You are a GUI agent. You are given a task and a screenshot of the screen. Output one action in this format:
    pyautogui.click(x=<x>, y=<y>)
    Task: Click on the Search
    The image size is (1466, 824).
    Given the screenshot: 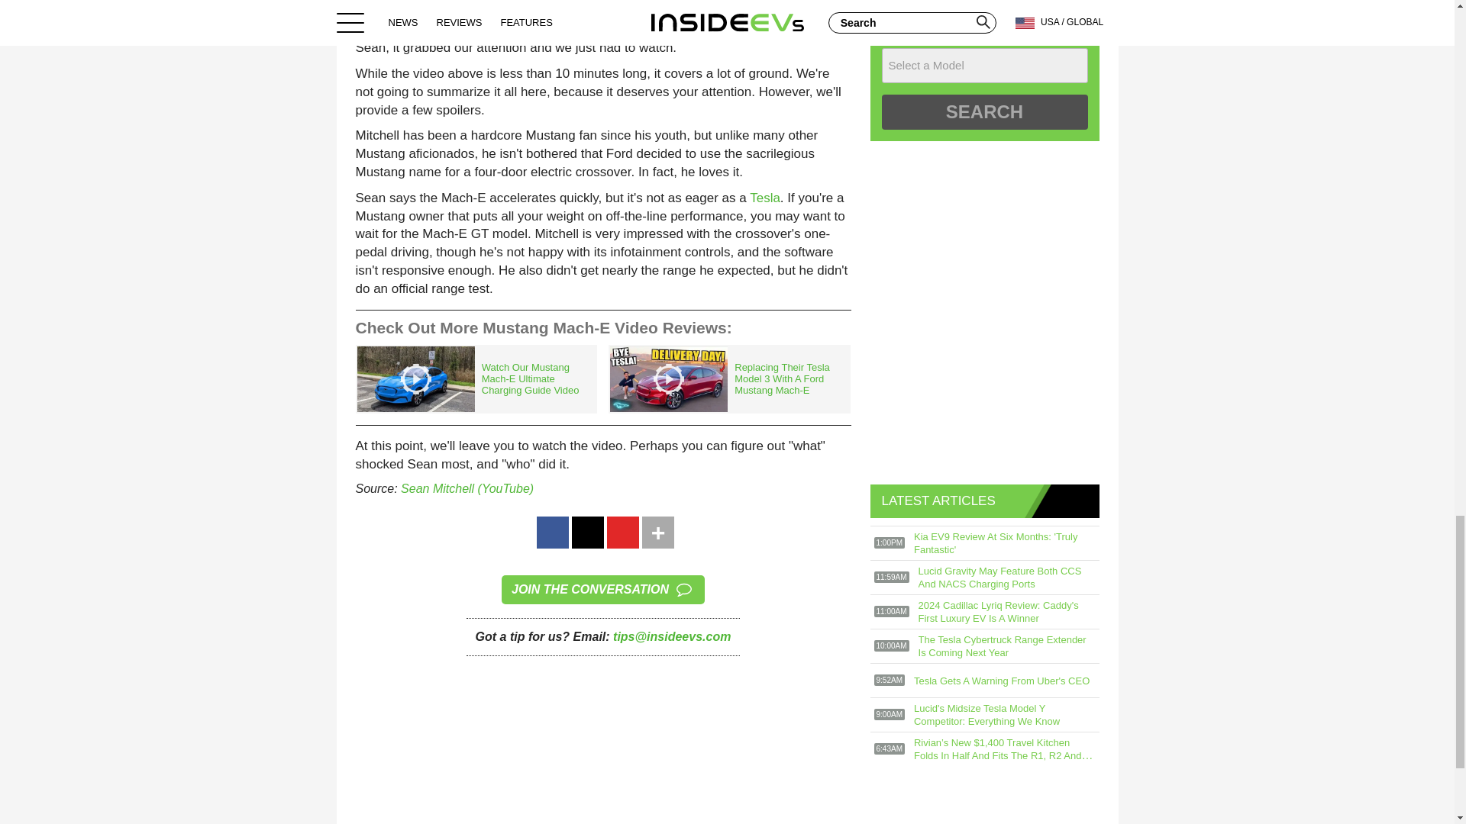 What is the action you would take?
    pyautogui.click(x=983, y=111)
    